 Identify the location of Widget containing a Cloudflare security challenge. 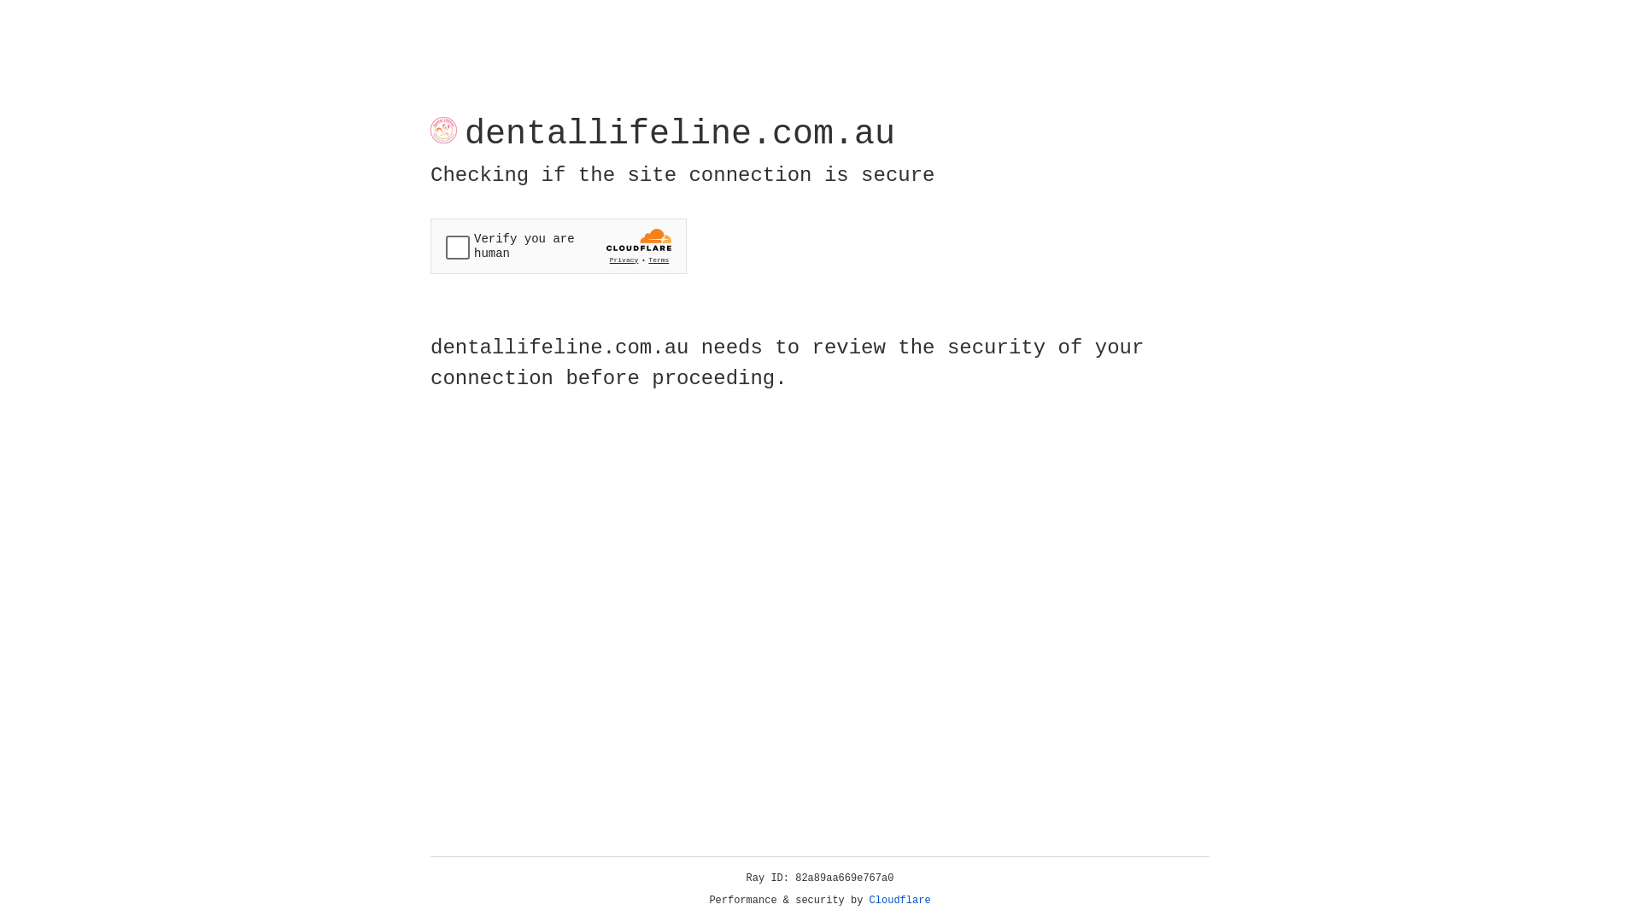
(559, 246).